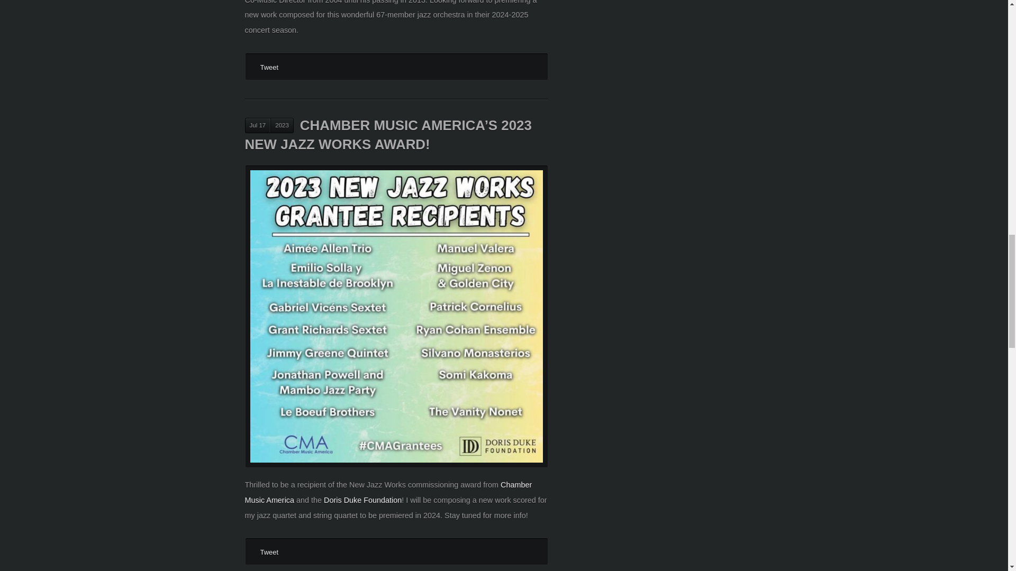 Image resolution: width=1016 pixels, height=571 pixels. Describe the element at coordinates (362, 500) in the screenshot. I see `Doris Duke Foundation` at that location.